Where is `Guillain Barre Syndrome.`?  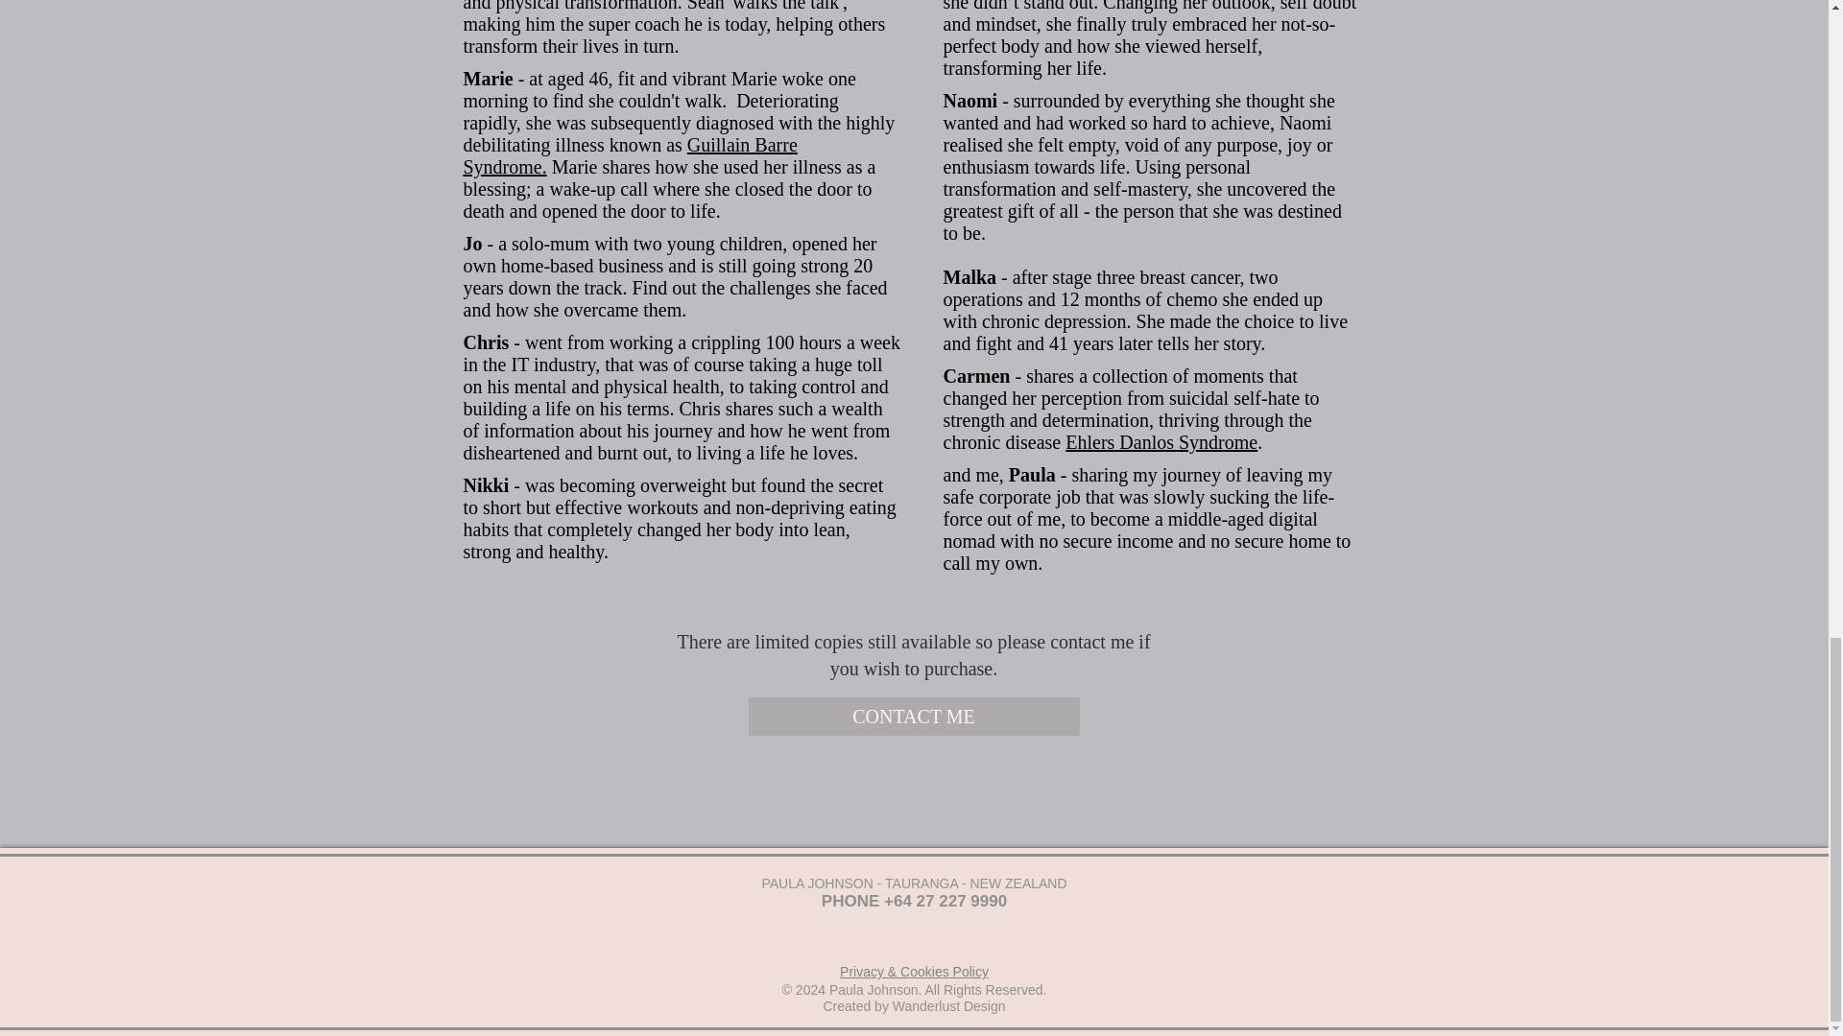 Guillain Barre Syndrome. is located at coordinates (629, 155).